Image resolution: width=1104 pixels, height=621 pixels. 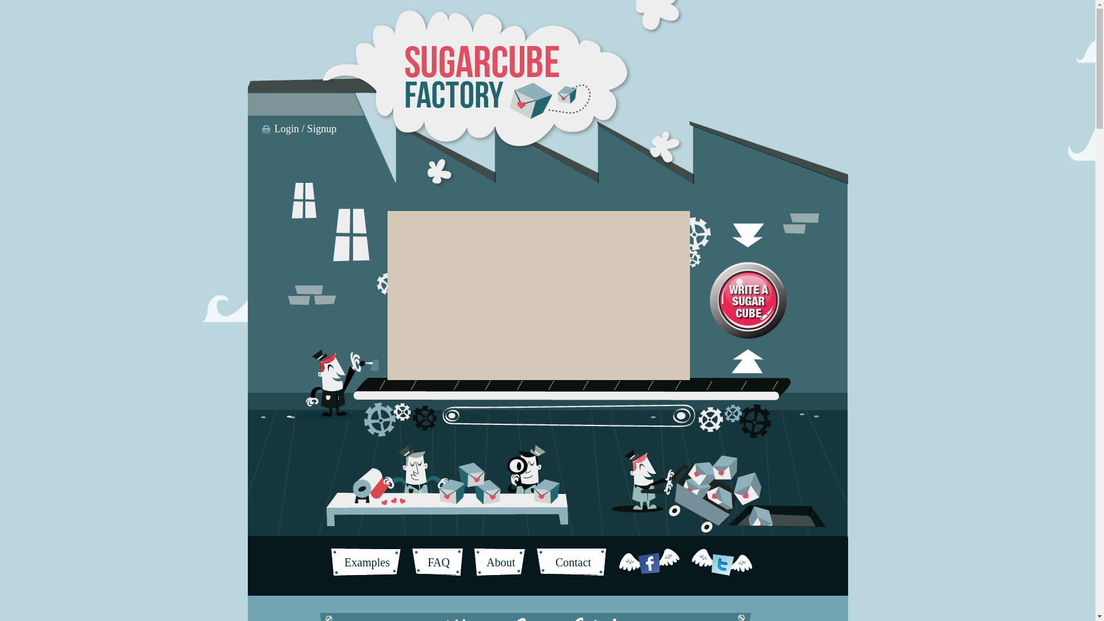 I want to click on About, so click(x=501, y=562).